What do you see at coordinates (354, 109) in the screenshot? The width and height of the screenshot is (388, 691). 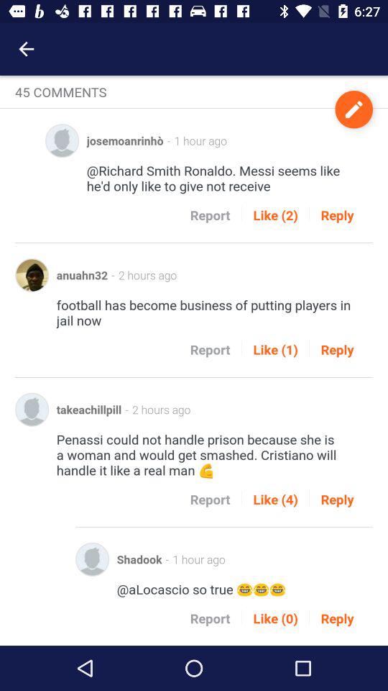 I see `draft new message` at bounding box center [354, 109].